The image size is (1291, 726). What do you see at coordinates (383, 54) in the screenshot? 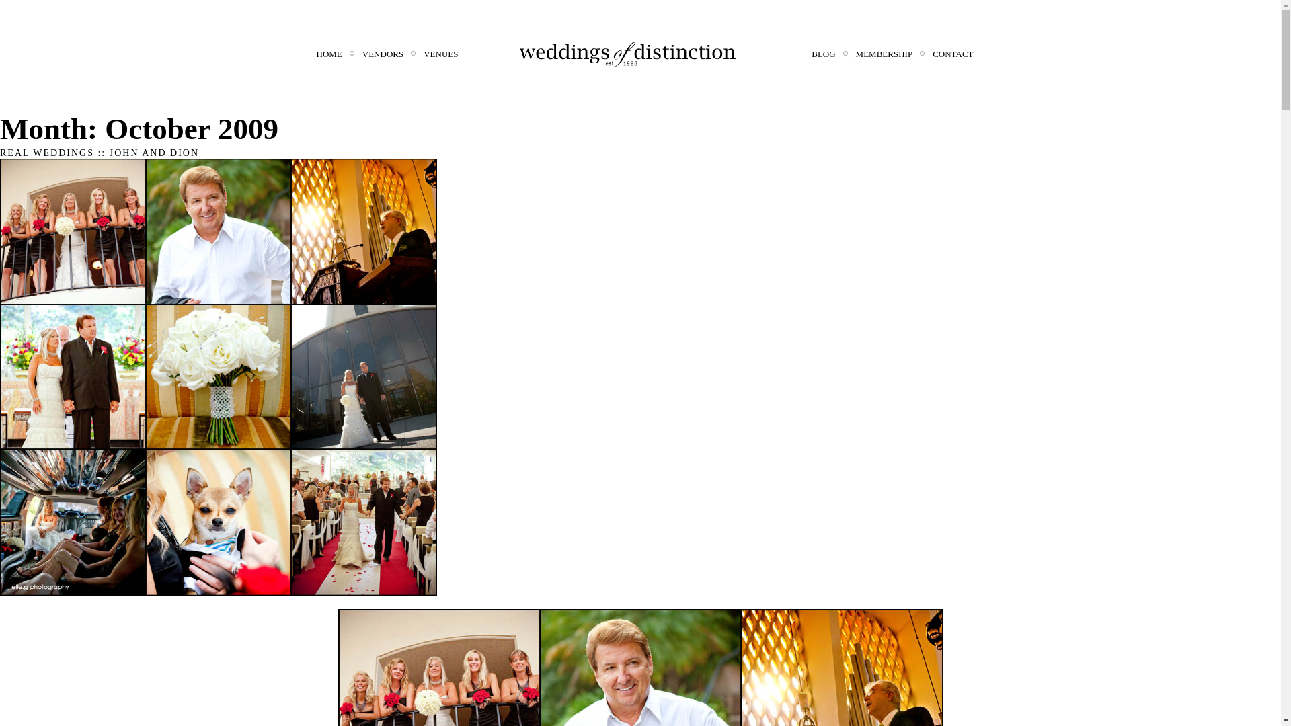
I see `Vendors` at bounding box center [383, 54].